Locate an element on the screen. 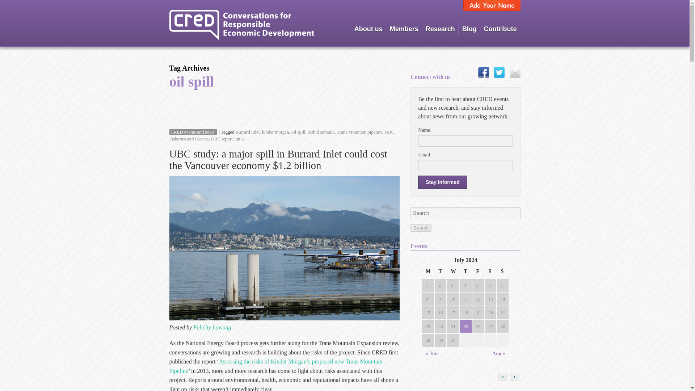 This screenshot has width=695, height=391. Jun 6 is located at coordinates (239, 139).